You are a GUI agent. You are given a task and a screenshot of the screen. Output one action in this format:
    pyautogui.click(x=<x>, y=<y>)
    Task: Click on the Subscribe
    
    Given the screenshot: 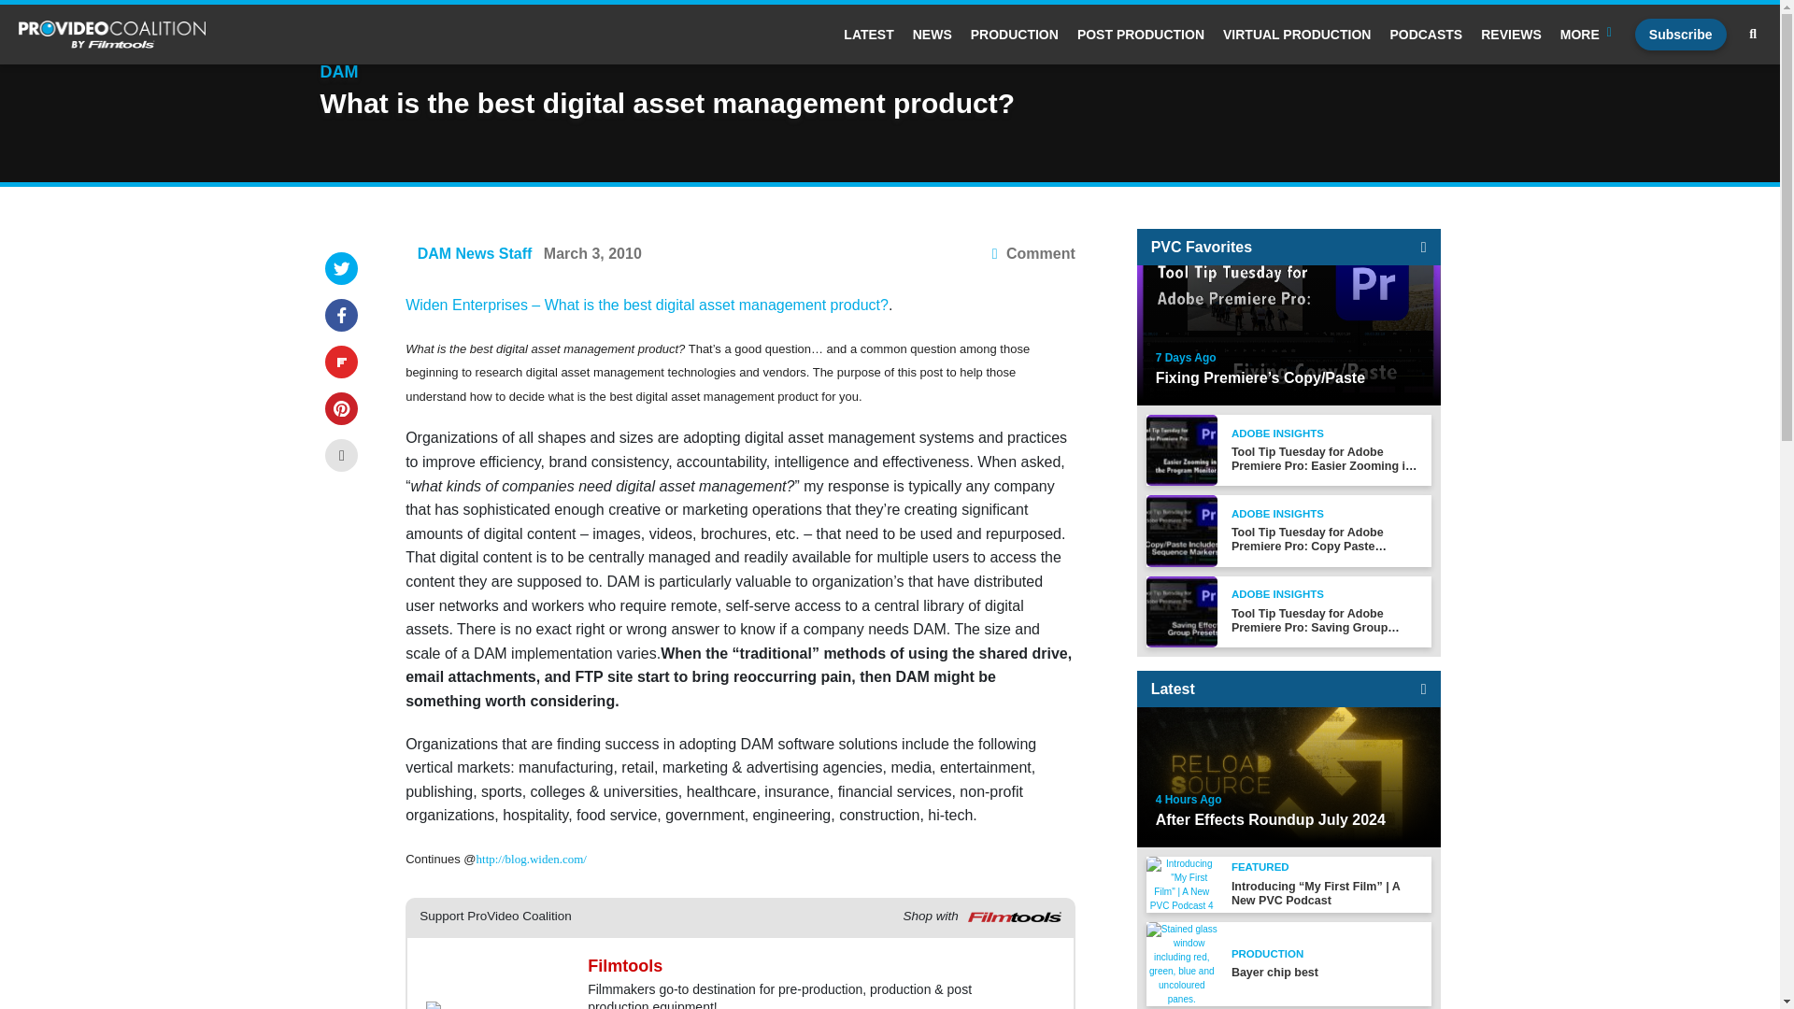 What is the action you would take?
    pyautogui.click(x=1680, y=35)
    